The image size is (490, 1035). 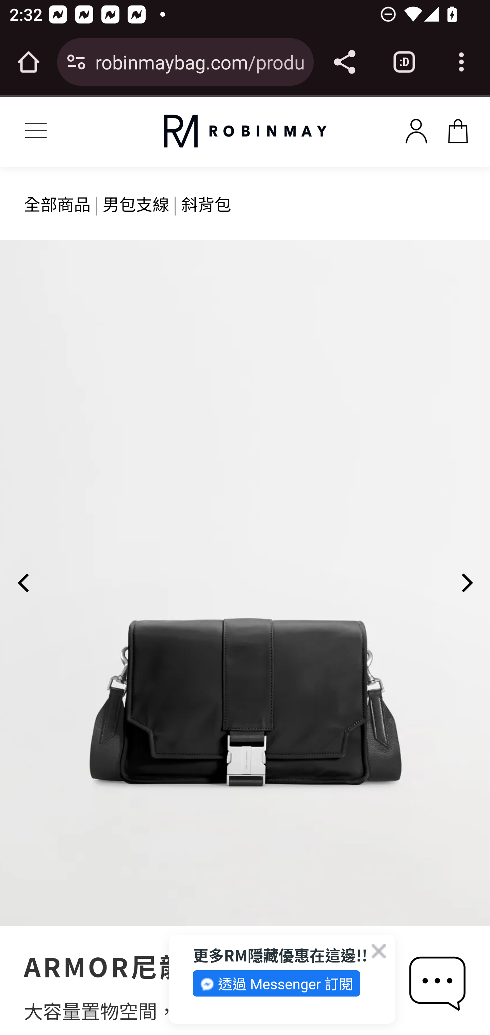 What do you see at coordinates (206, 204) in the screenshot?
I see `斜背包` at bounding box center [206, 204].